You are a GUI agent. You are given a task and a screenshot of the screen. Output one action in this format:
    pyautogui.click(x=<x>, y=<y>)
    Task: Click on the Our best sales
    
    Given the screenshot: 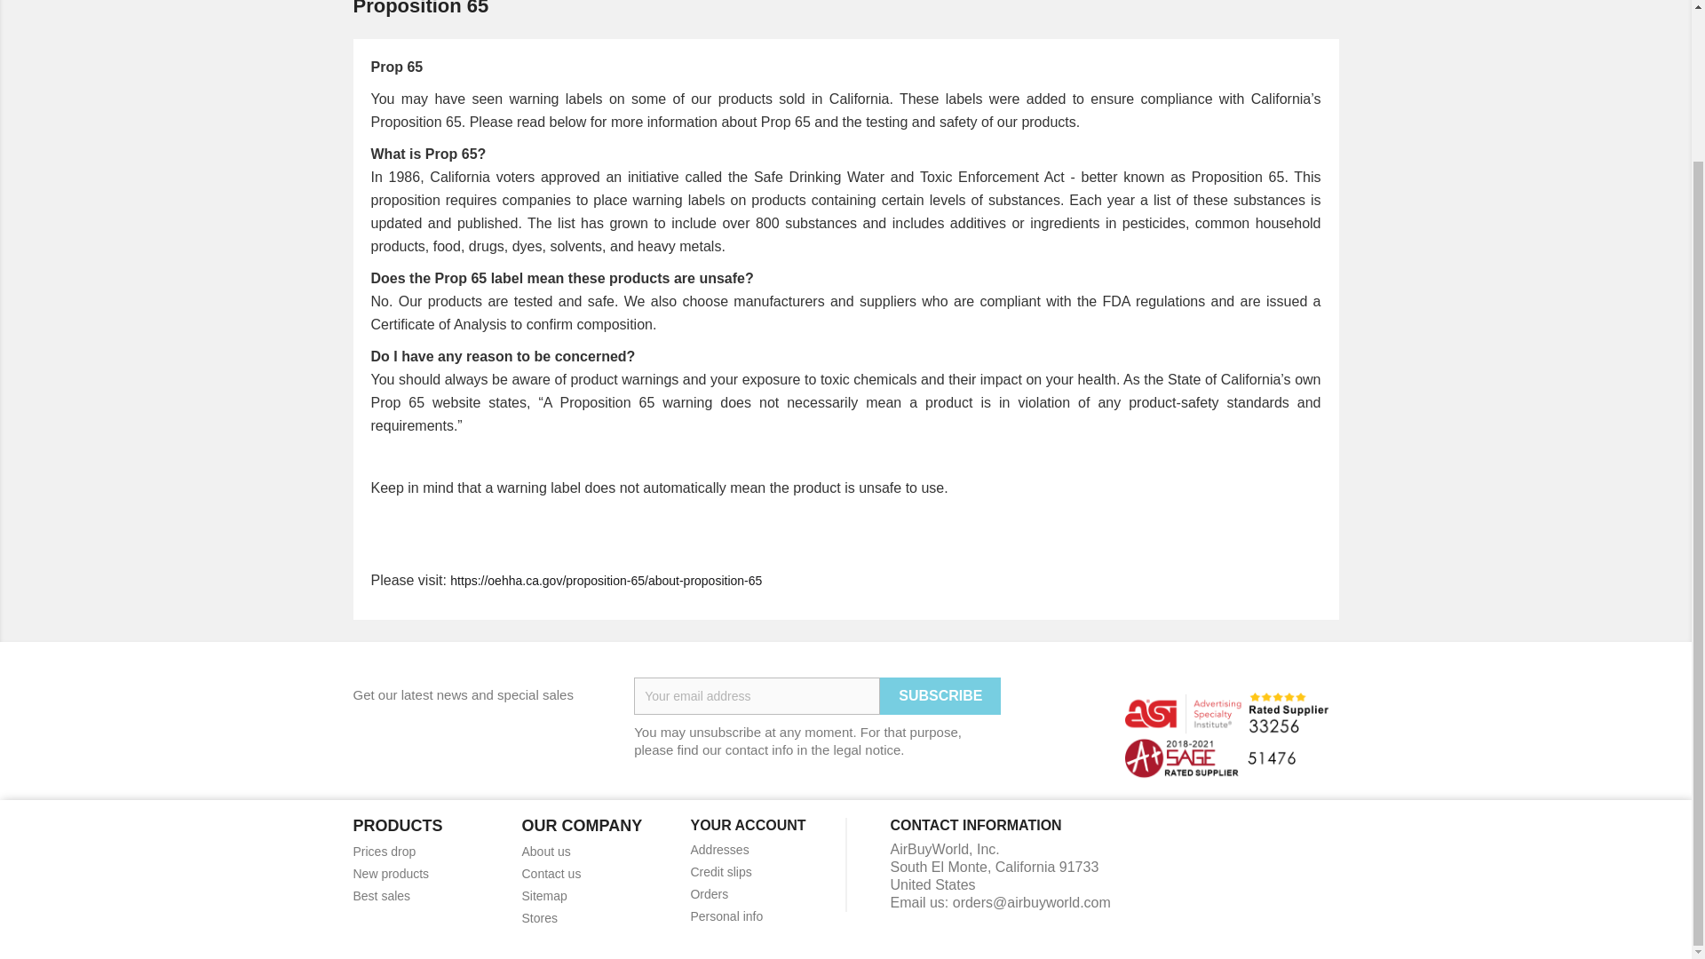 What is the action you would take?
    pyautogui.click(x=382, y=896)
    